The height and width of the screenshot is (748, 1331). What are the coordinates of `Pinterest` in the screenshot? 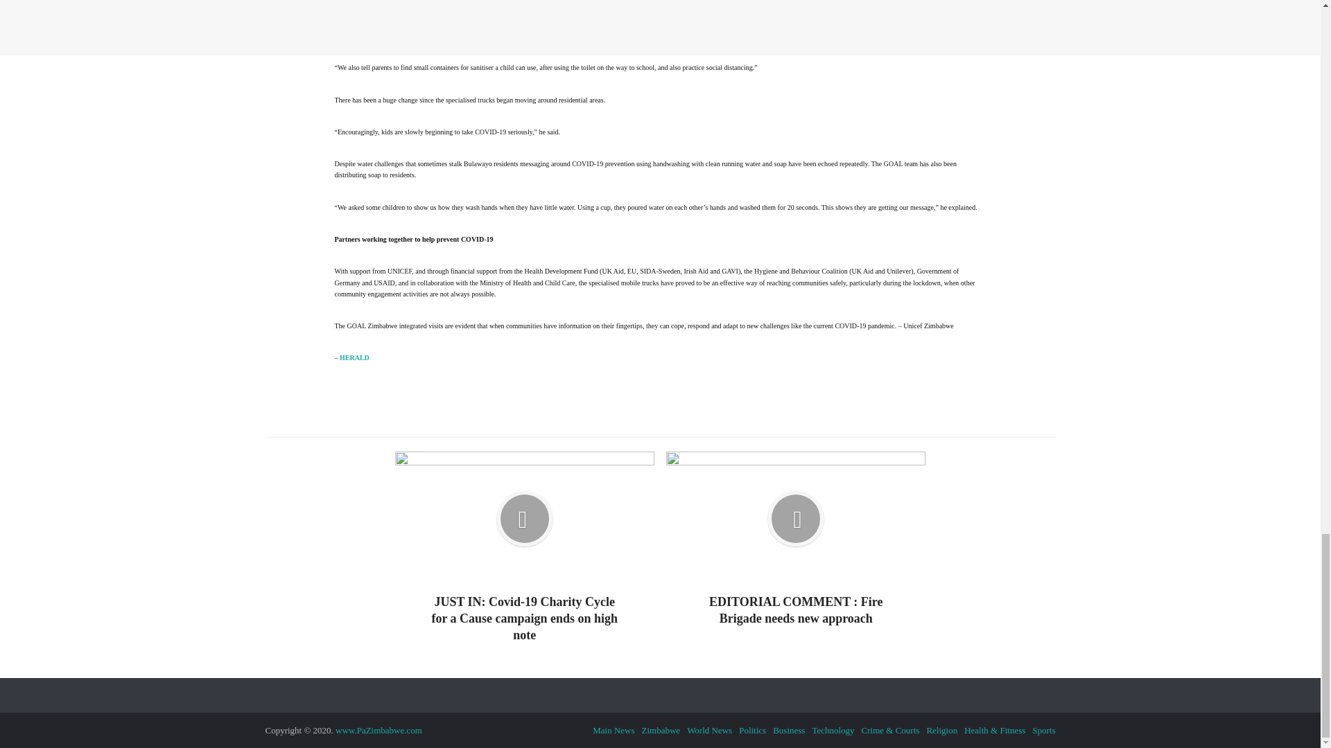 It's located at (678, 402).